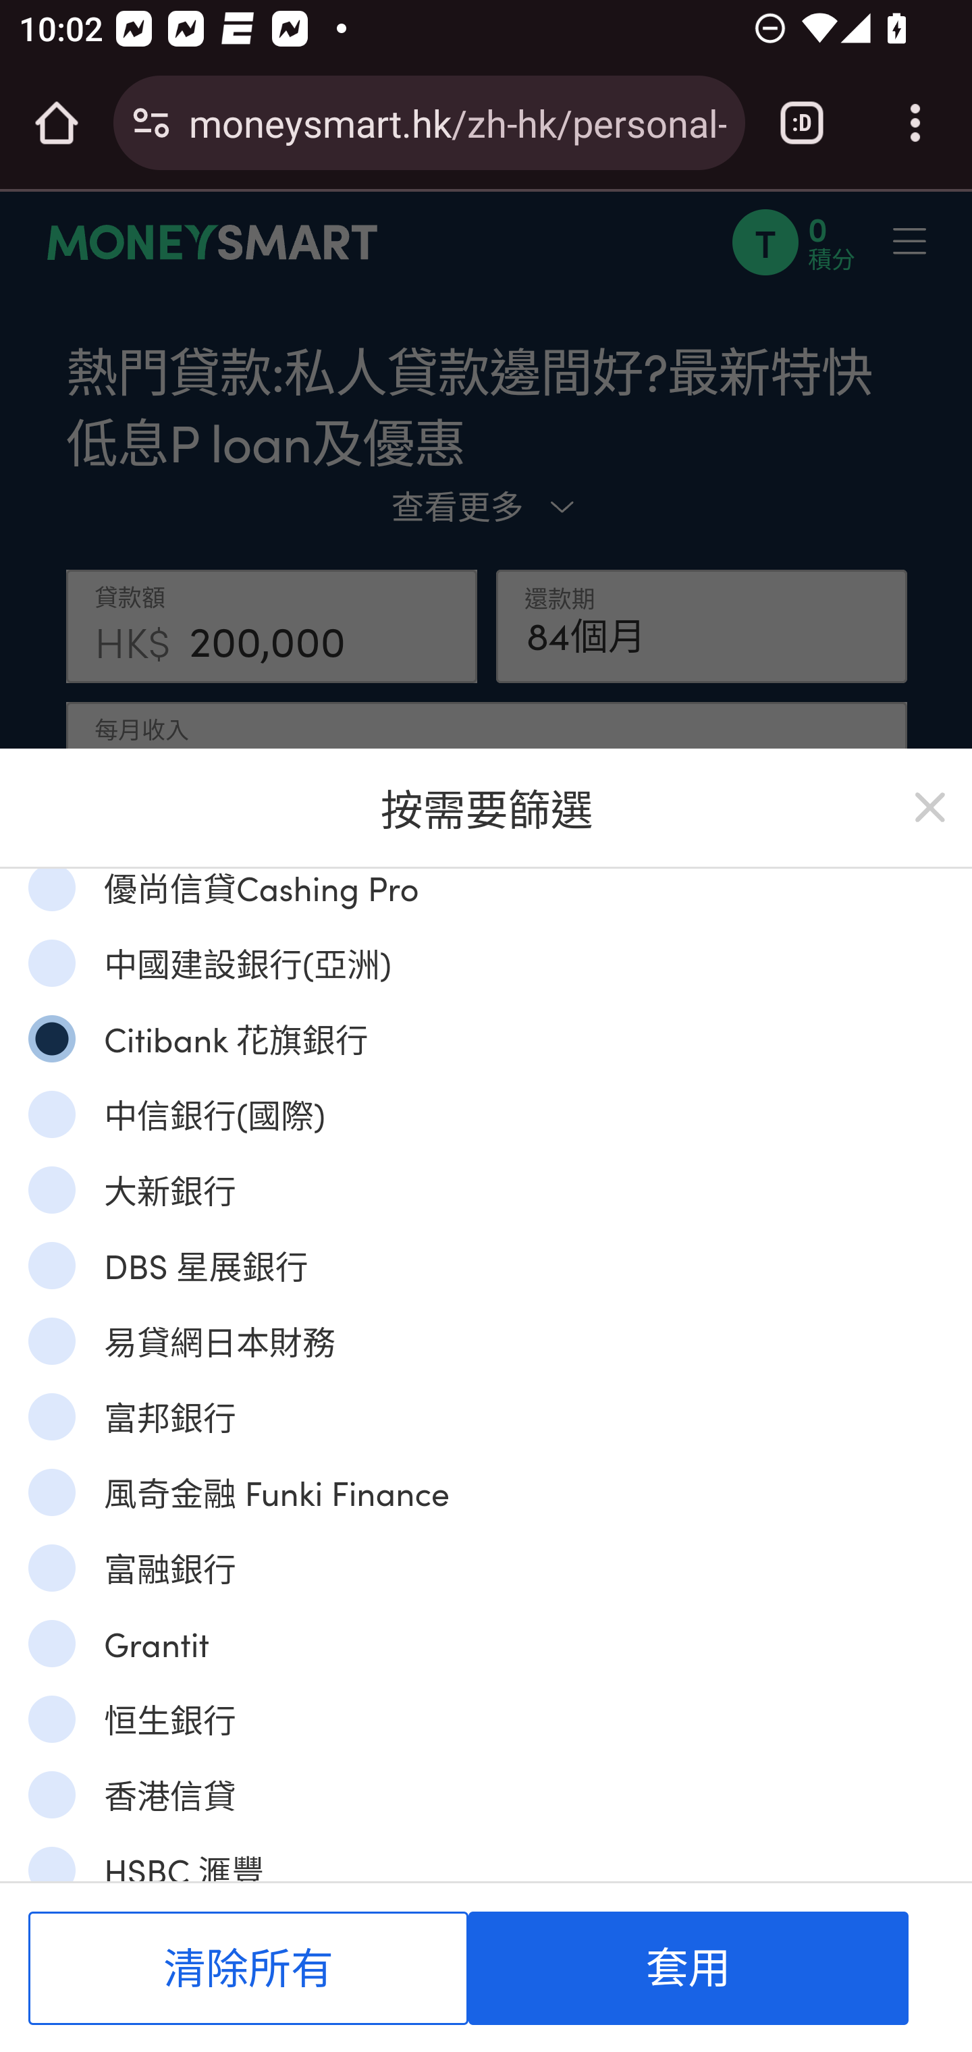 This screenshot has height=2052, width=972. Describe the element at coordinates (51, 963) in the screenshot. I see `中國建設銀行(亞洲)` at that location.